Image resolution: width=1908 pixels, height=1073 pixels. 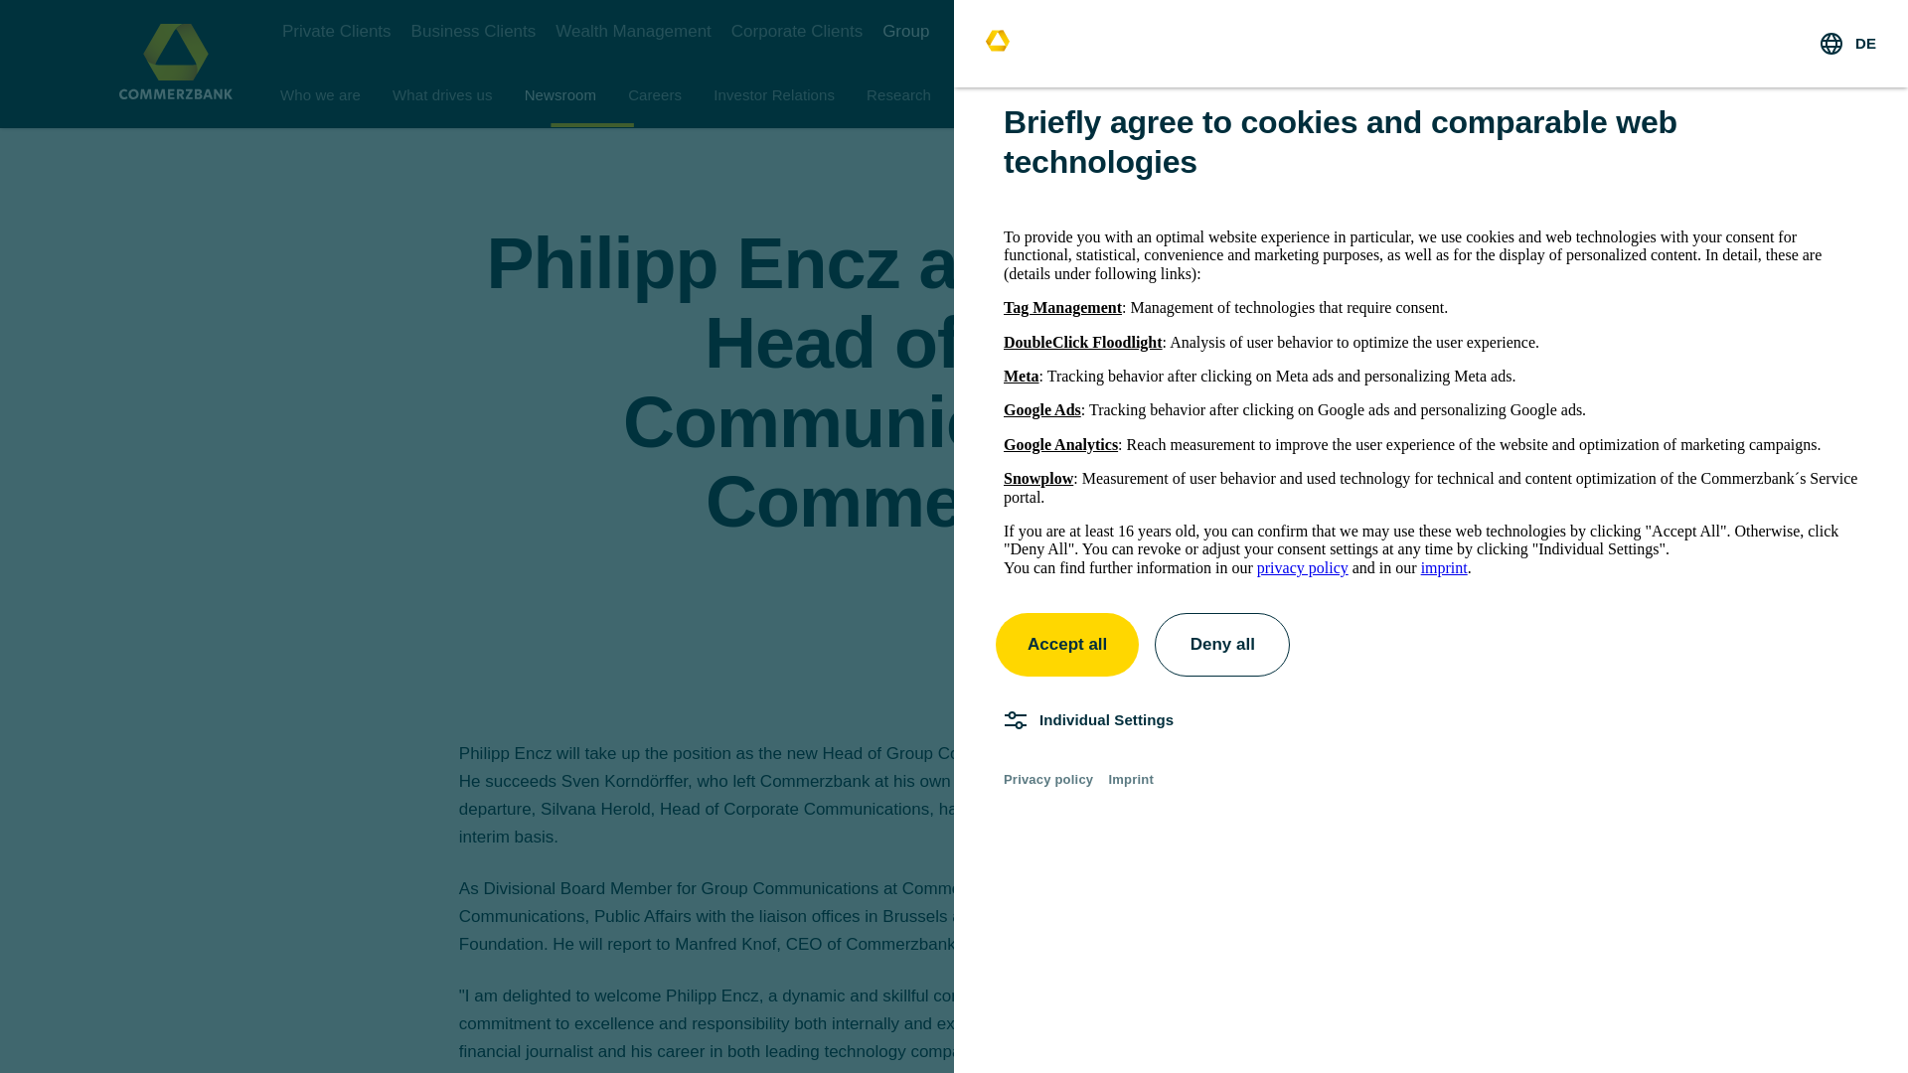 What do you see at coordinates (774, 95) in the screenshot?
I see `Investor Relations` at bounding box center [774, 95].